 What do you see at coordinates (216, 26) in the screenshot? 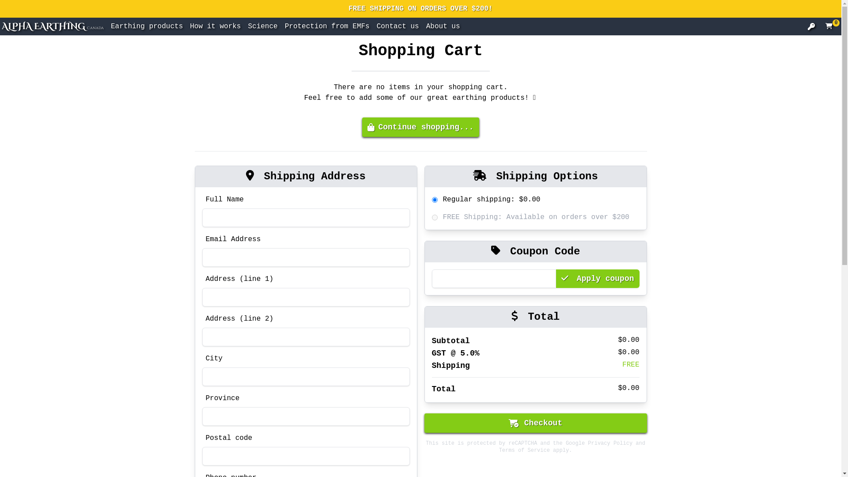
I see `How it works` at bounding box center [216, 26].